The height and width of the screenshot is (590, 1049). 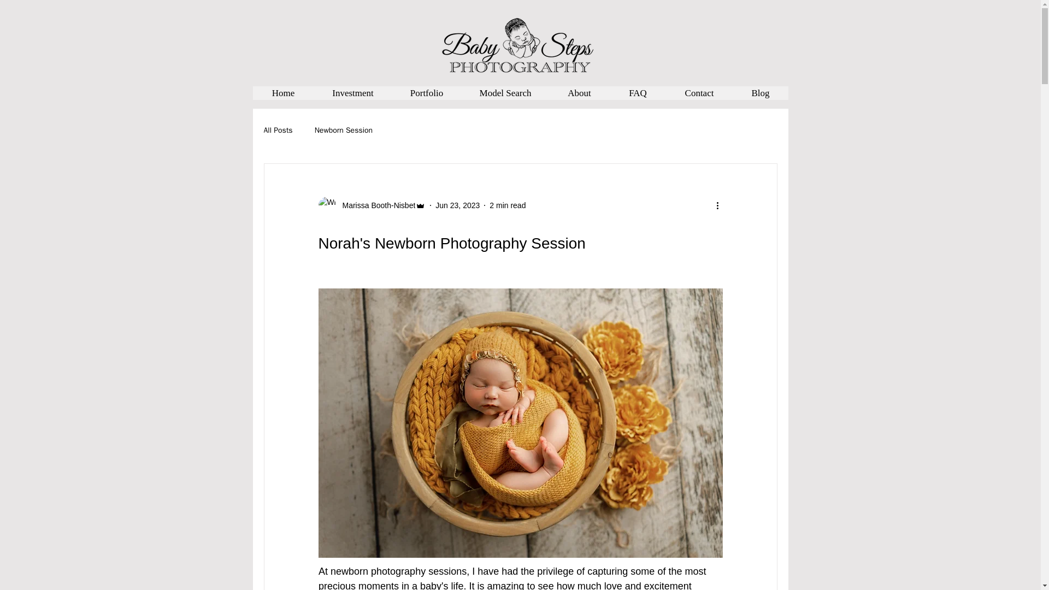 What do you see at coordinates (344, 131) in the screenshot?
I see `Newborn Session` at bounding box center [344, 131].